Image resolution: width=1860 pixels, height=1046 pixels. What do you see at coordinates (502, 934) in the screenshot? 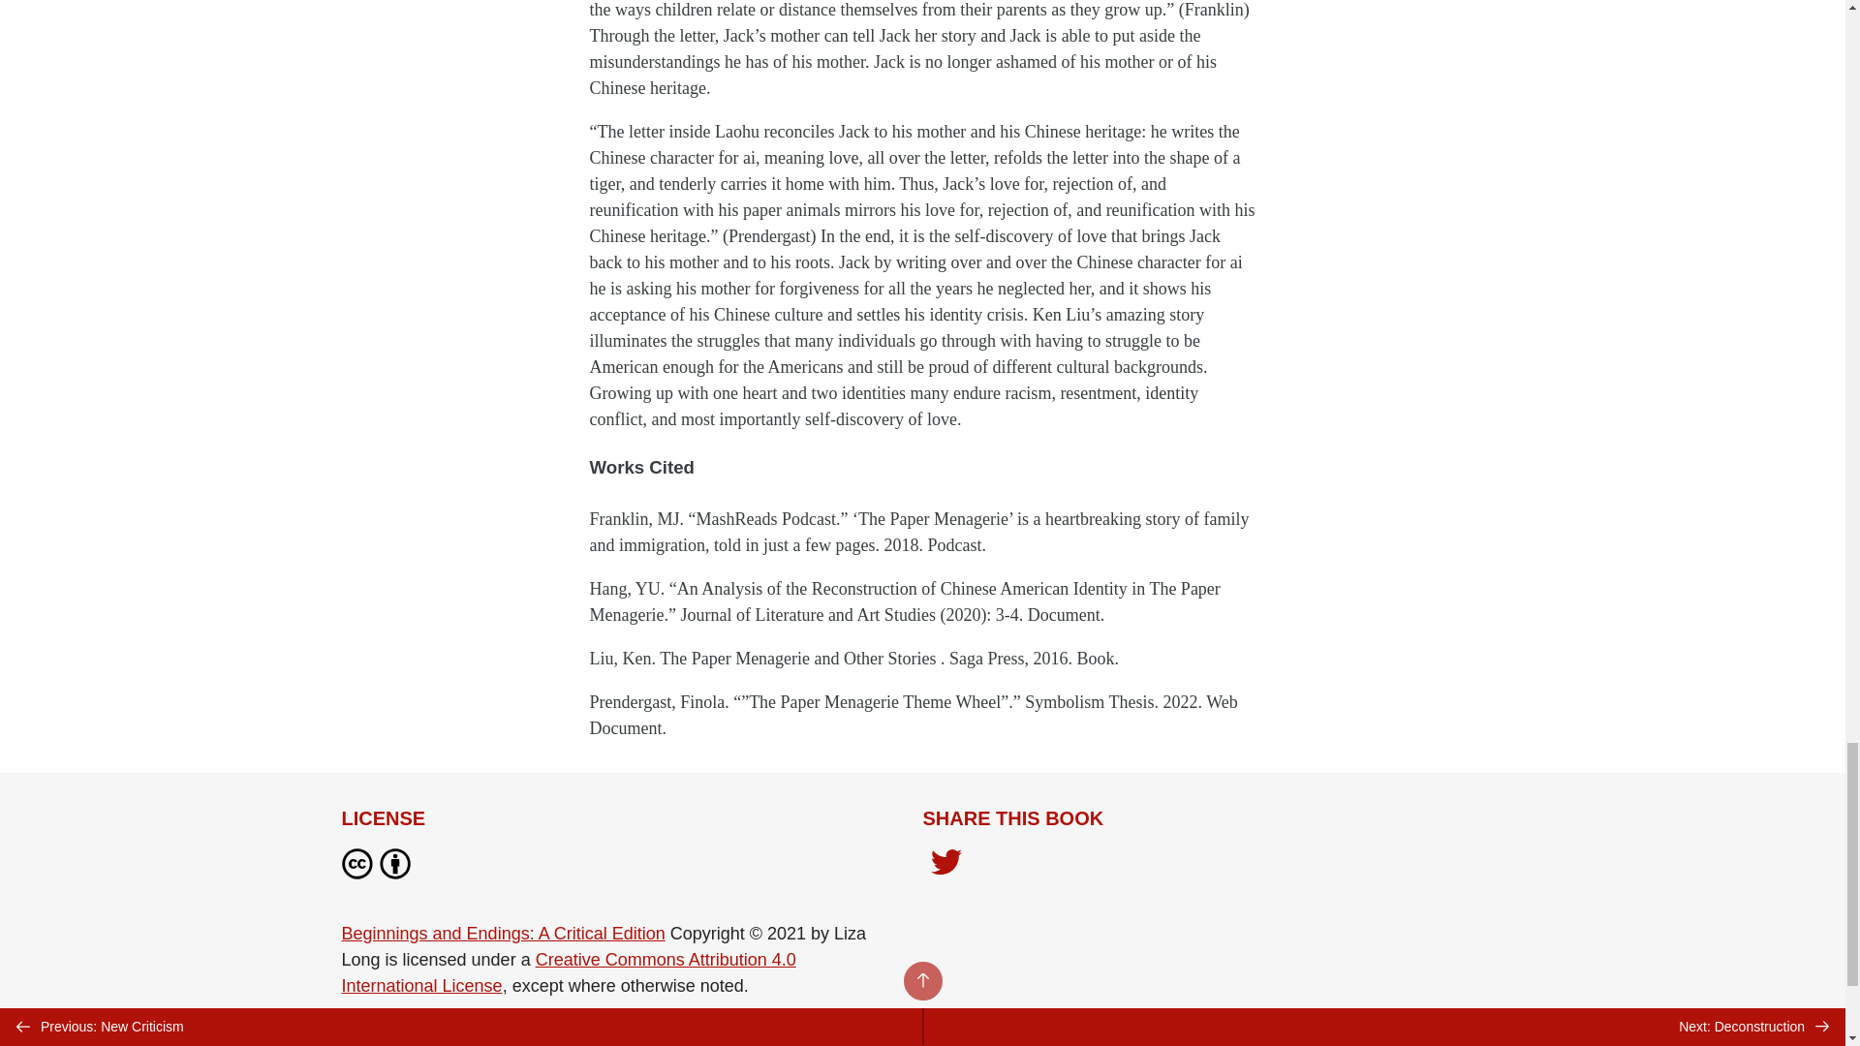
I see `Beginnings and Endings: A Critical Edition` at bounding box center [502, 934].